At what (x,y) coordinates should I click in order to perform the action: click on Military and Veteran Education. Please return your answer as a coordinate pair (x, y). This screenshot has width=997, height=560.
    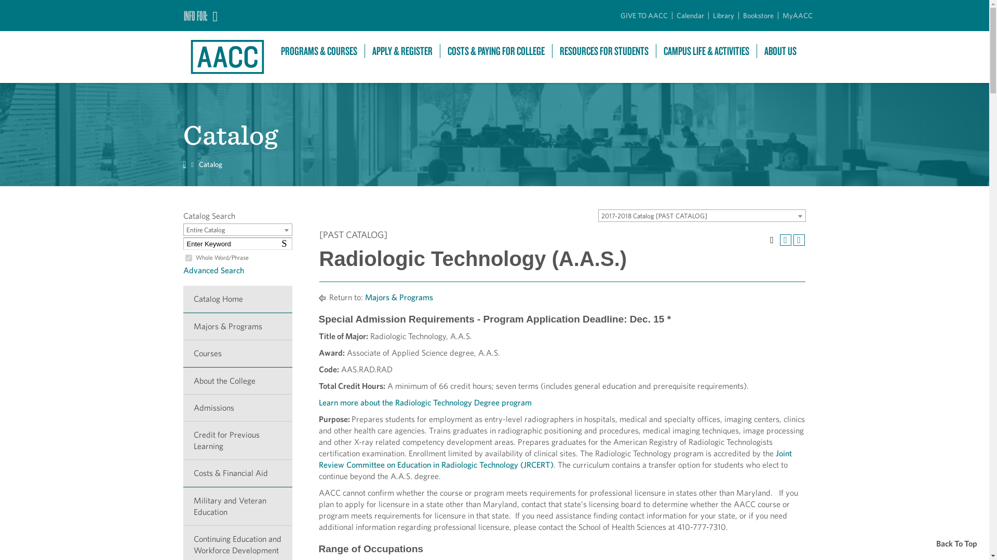
    Looking at the image, I should click on (237, 506).